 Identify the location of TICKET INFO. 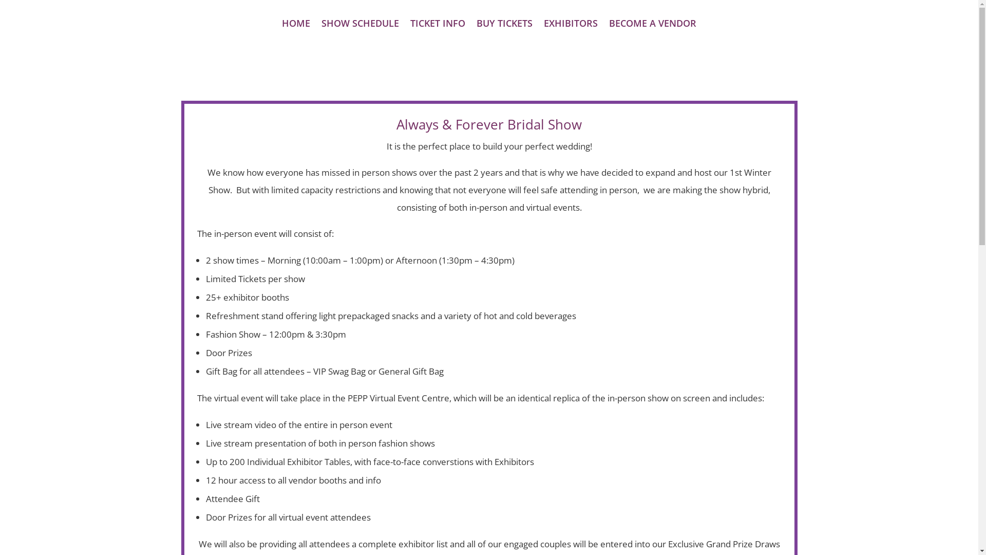
(438, 25).